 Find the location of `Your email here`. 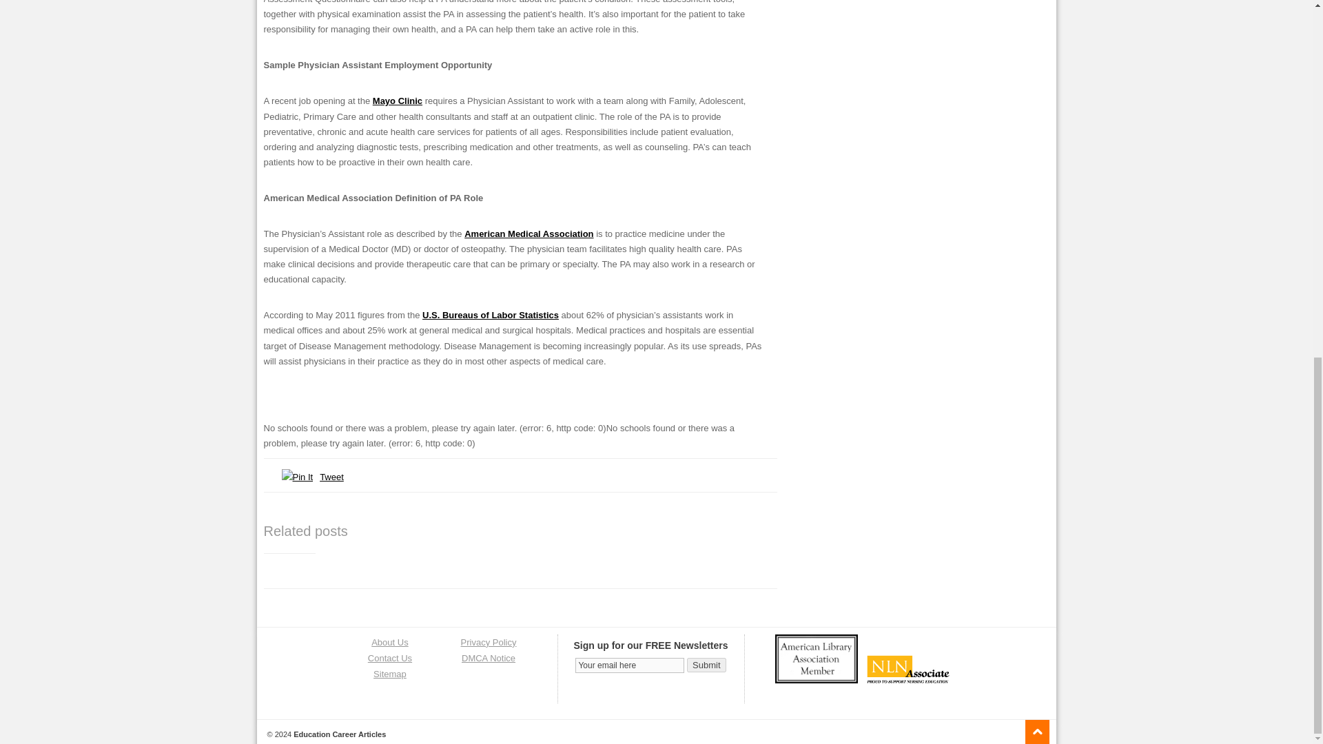

Your email here is located at coordinates (630, 665).